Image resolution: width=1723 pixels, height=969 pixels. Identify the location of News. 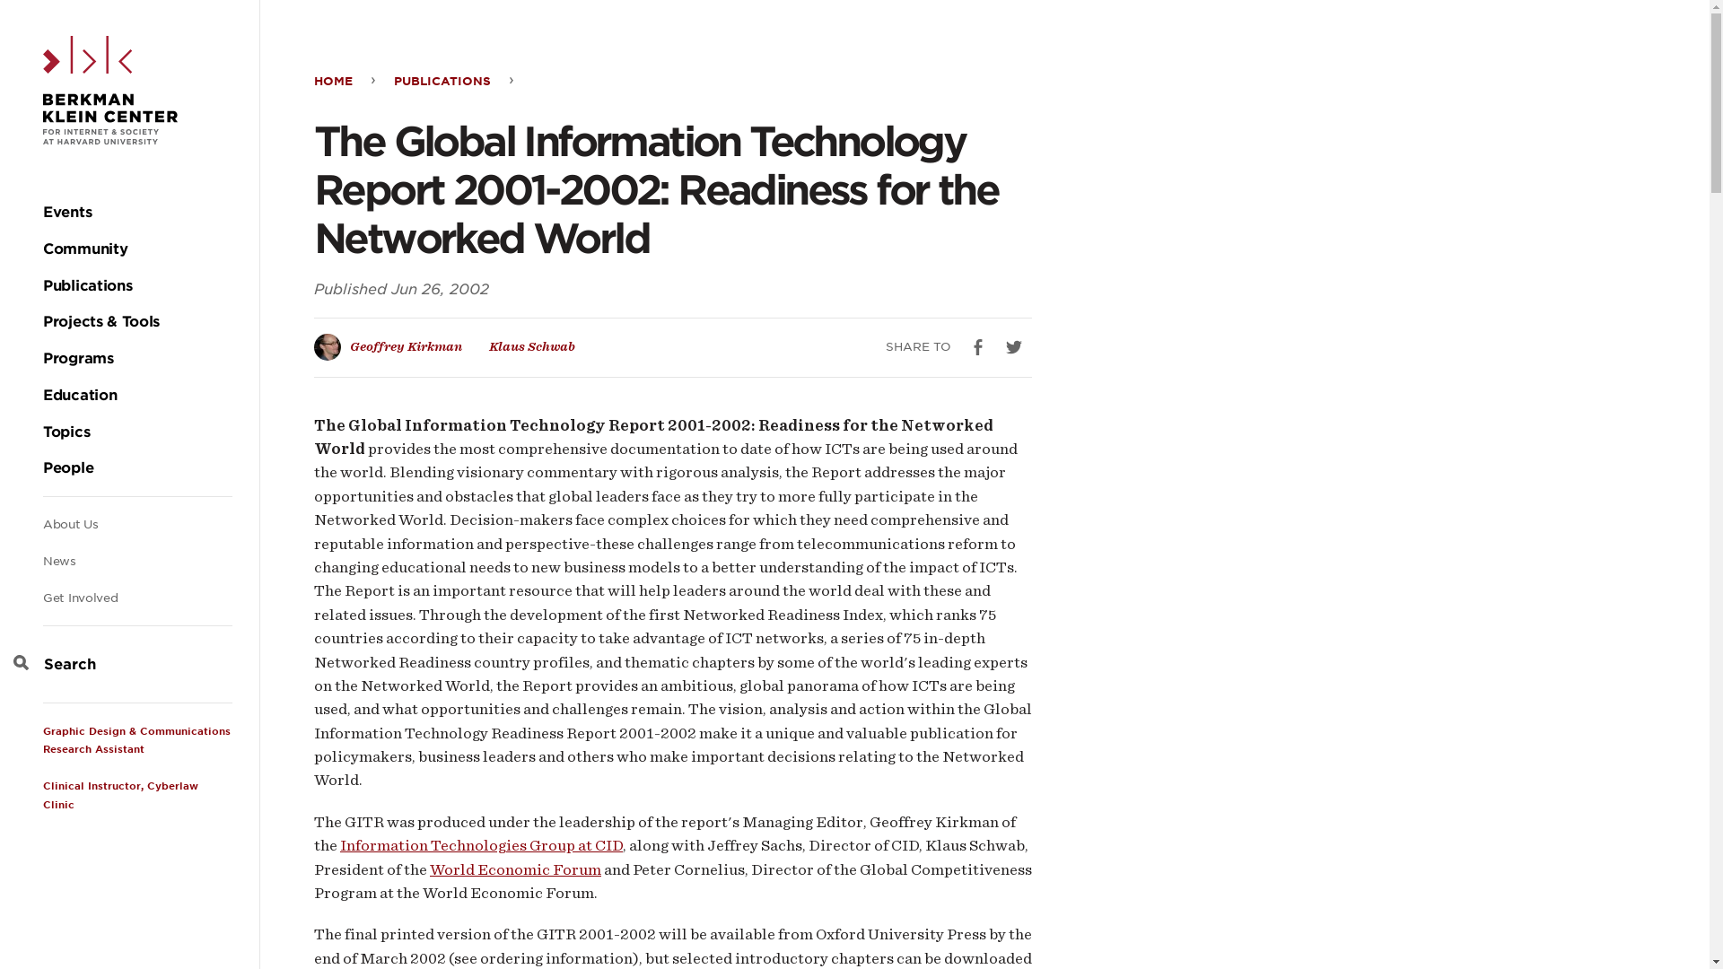
(59, 560).